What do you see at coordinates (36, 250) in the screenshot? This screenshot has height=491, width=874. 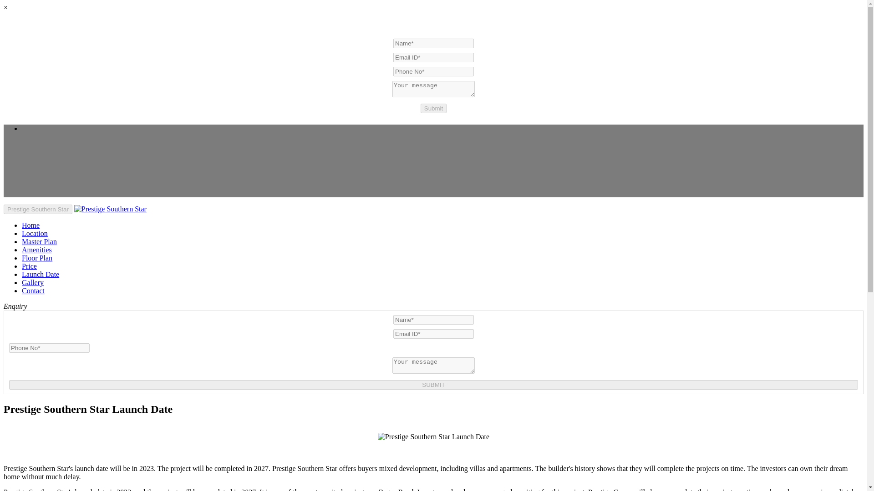 I see `Amenities` at bounding box center [36, 250].